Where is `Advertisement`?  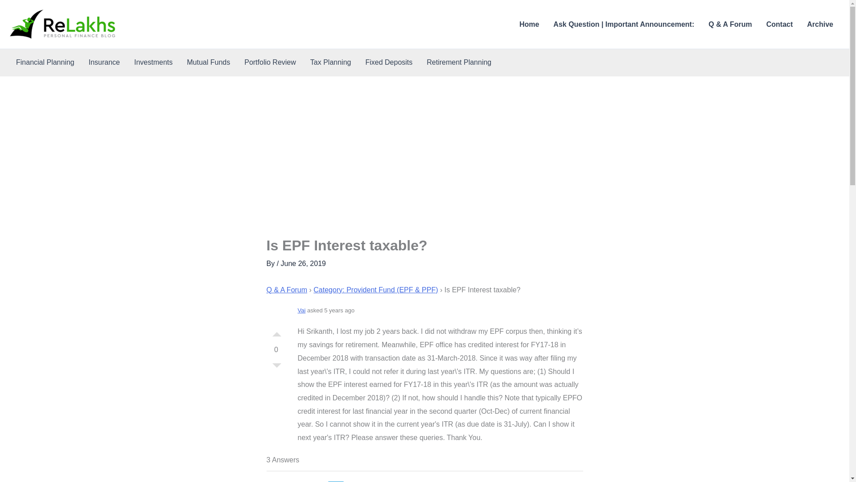
Advertisement is located at coordinates (424, 170).